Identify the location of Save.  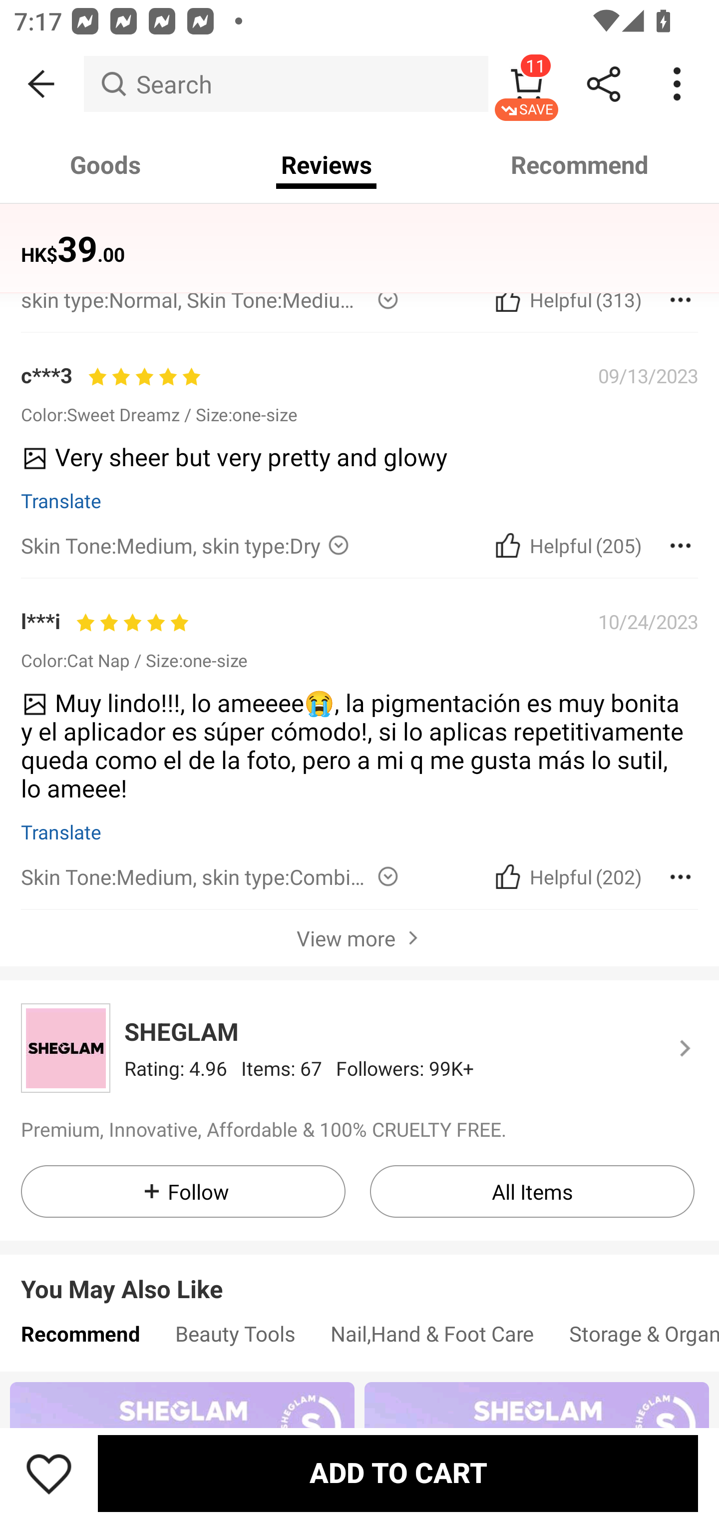
(49, 1473).